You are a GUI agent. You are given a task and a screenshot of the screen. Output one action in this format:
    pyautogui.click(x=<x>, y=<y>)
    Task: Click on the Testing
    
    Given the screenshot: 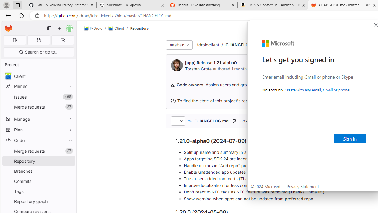 What is the action you would take?
    pyautogui.click(x=7, y=88)
    